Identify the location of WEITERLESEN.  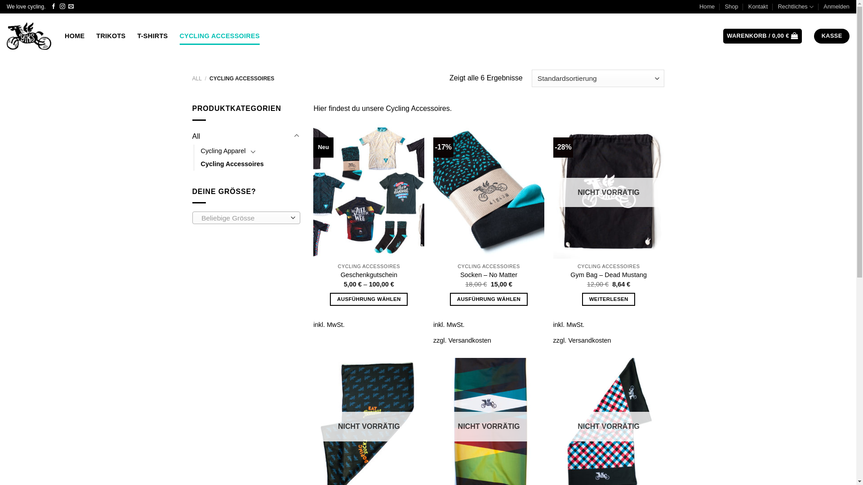
(609, 299).